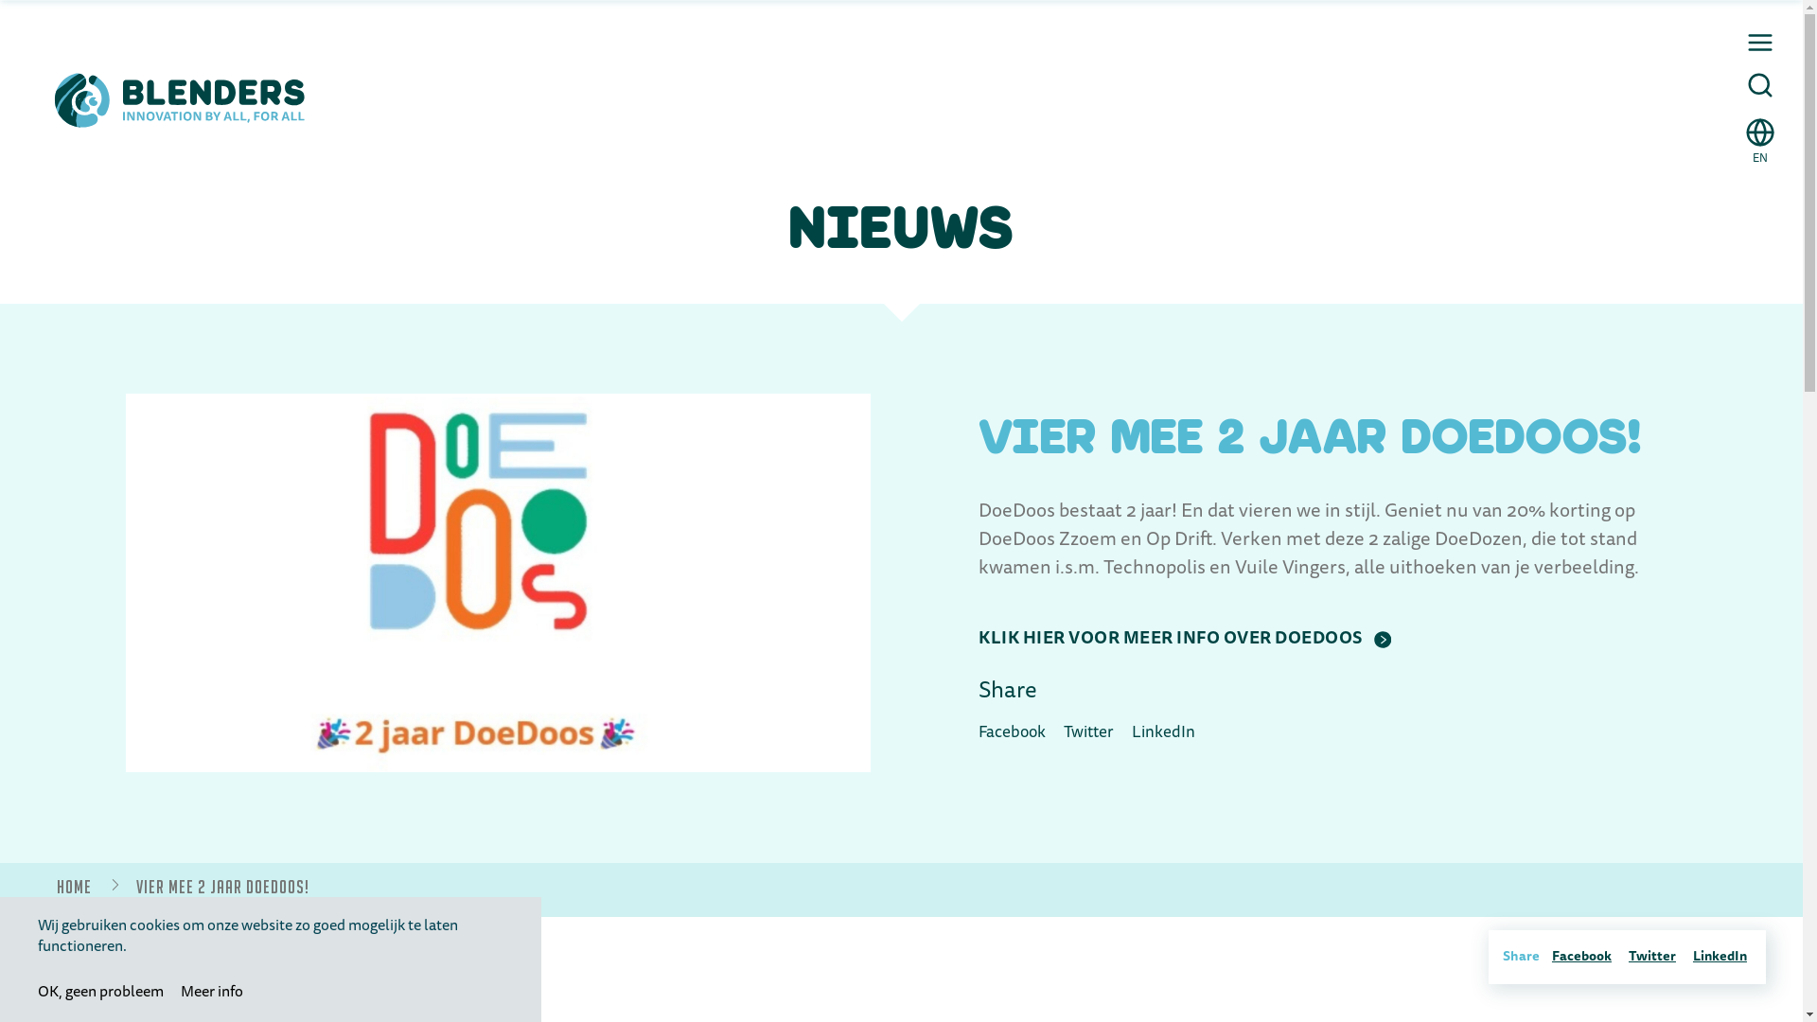  I want to click on LinkedIn, so click(1164, 734).